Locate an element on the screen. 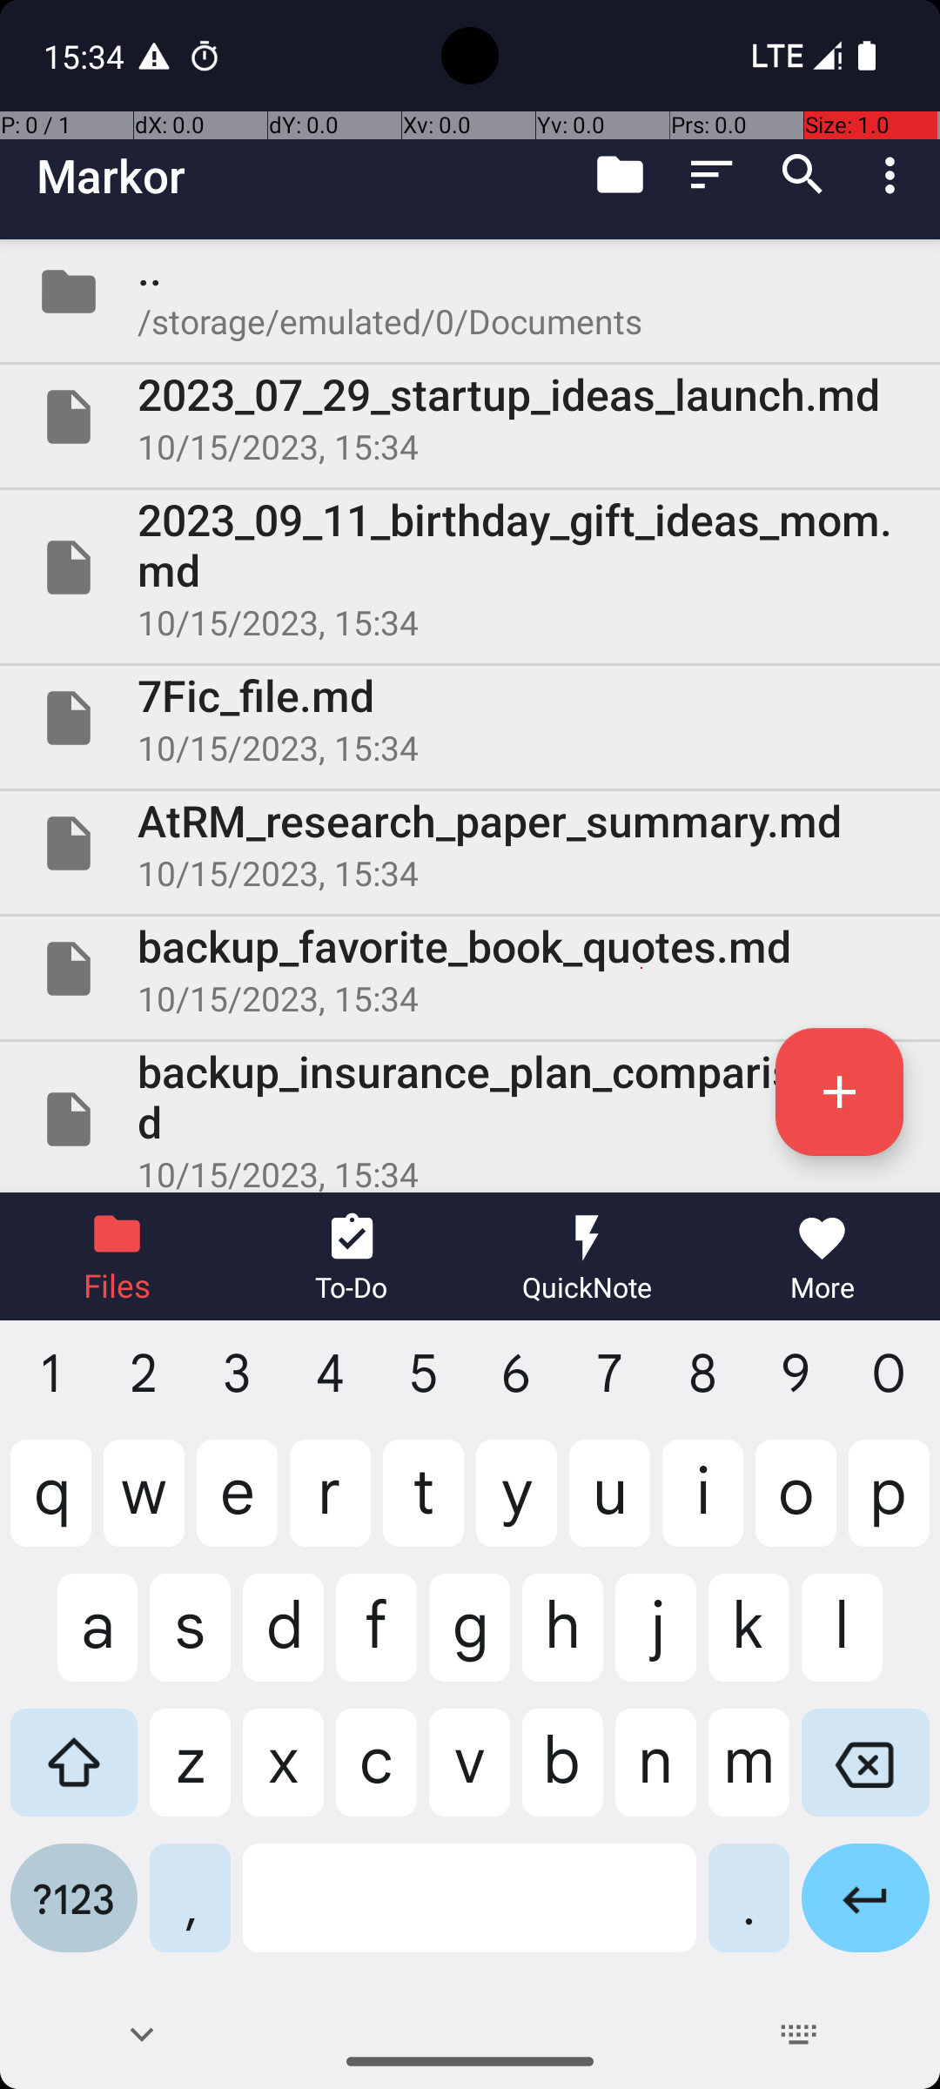 Image resolution: width=940 pixels, height=2089 pixels. File 7Fic_file.md  is located at coordinates (470, 718).